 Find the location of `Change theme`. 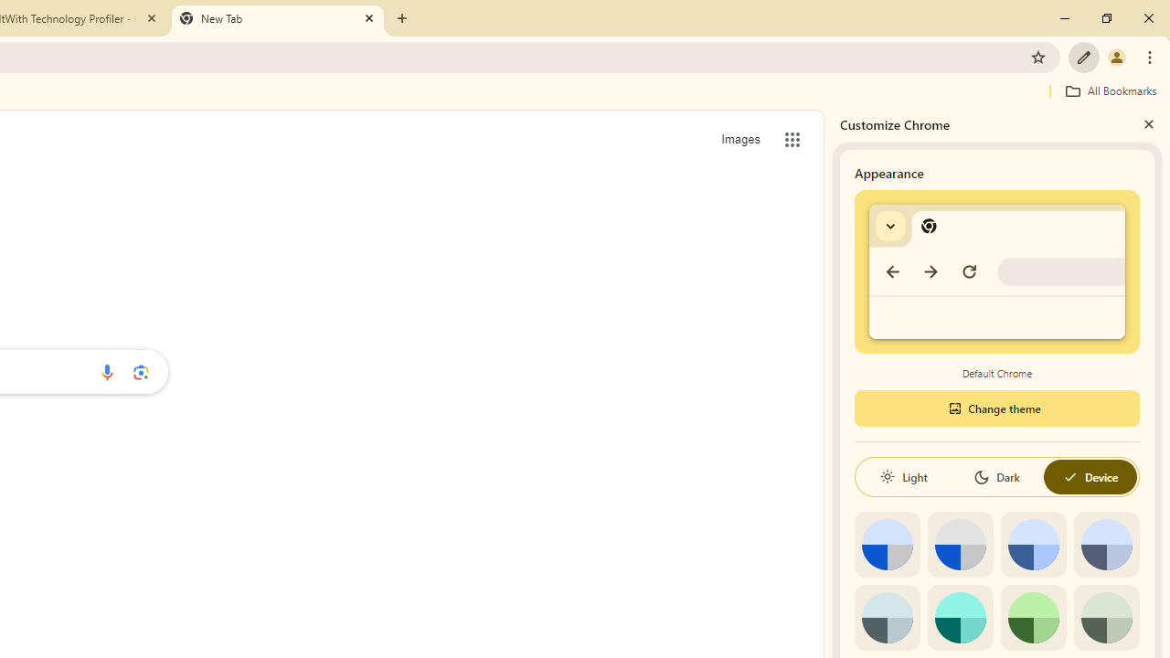

Change theme is located at coordinates (996, 408).